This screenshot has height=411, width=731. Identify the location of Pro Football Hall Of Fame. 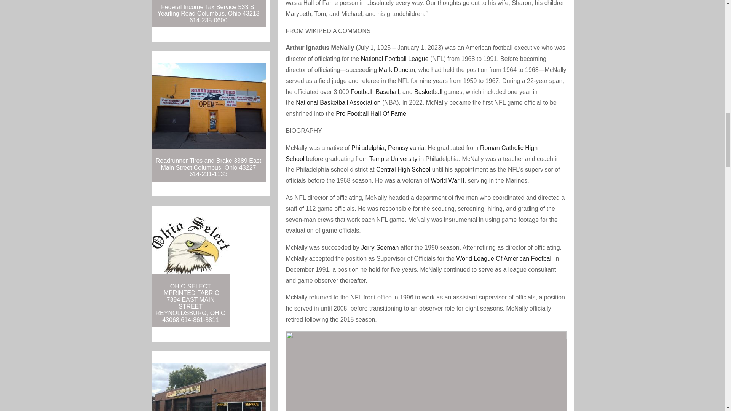
(371, 113).